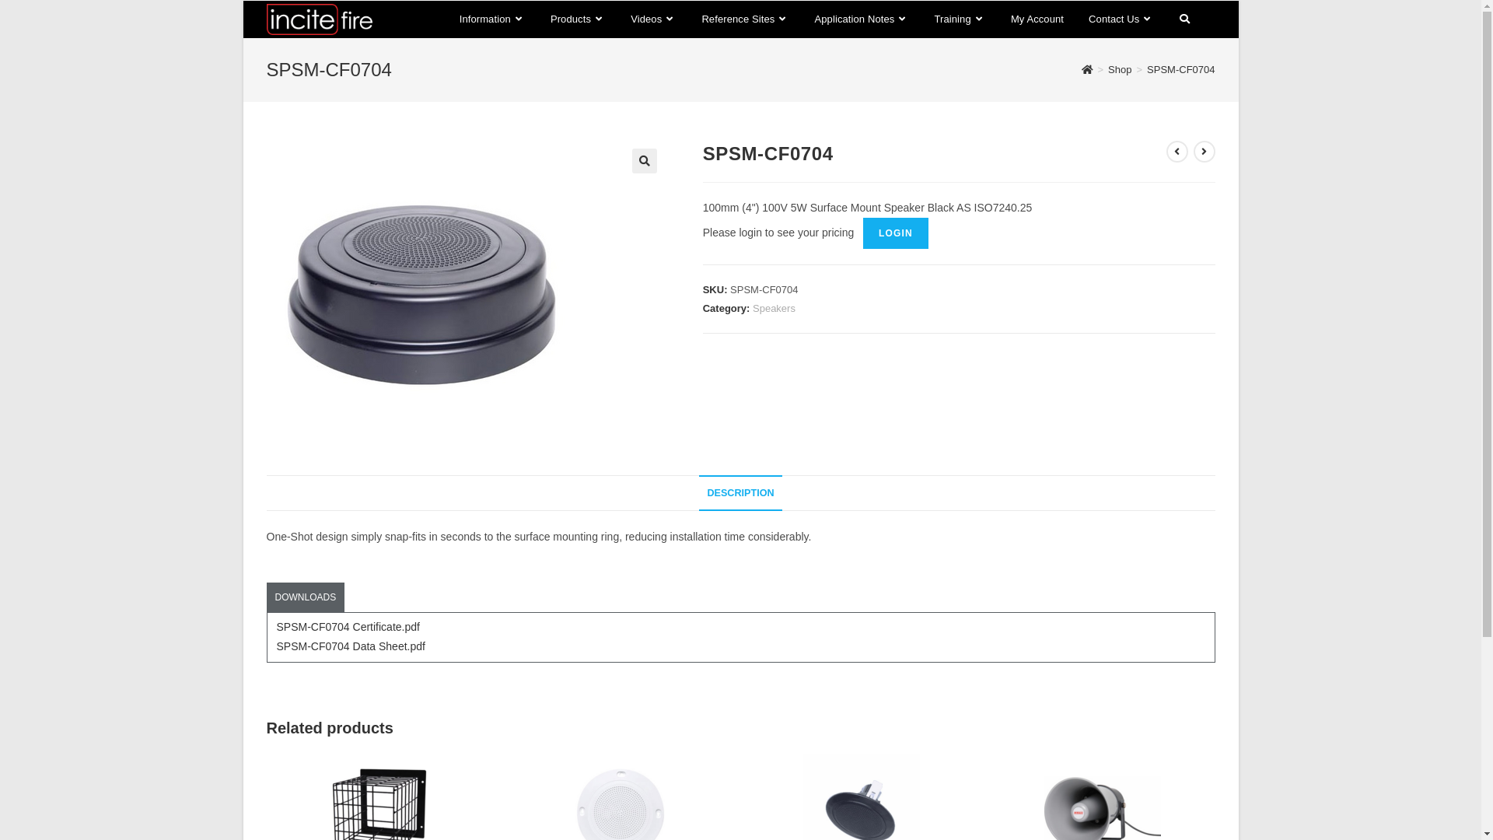 Image resolution: width=1493 pixels, height=840 pixels. Describe the element at coordinates (305, 598) in the screenshot. I see `DOWNLOADS` at that location.